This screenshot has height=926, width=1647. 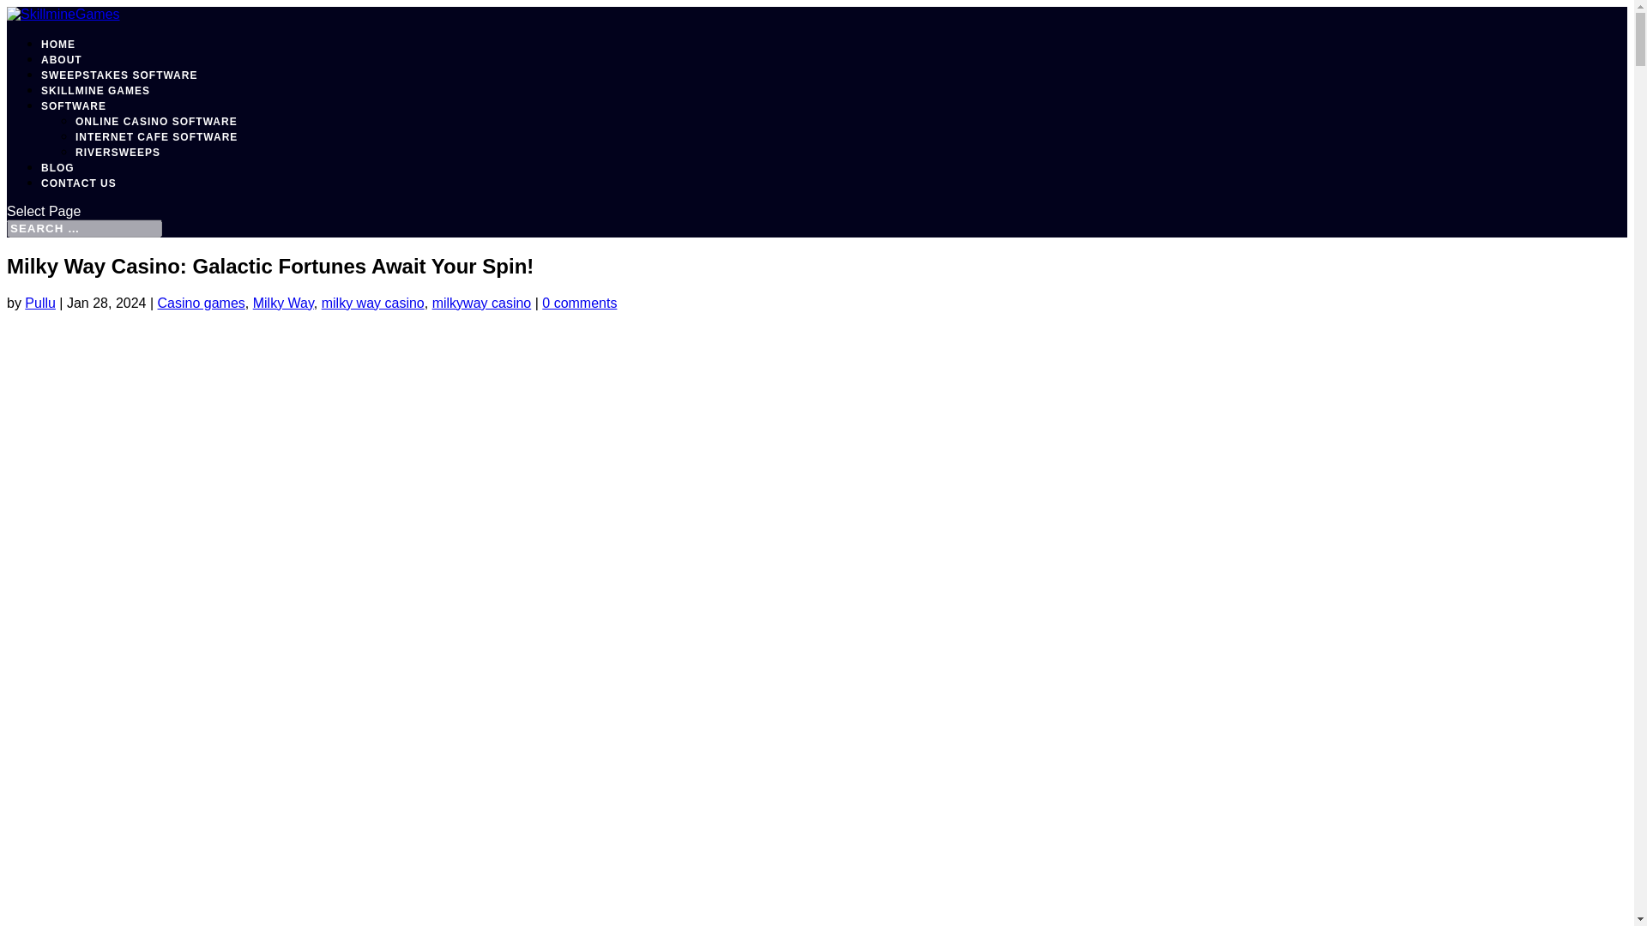 I want to click on Pullu, so click(x=39, y=302).